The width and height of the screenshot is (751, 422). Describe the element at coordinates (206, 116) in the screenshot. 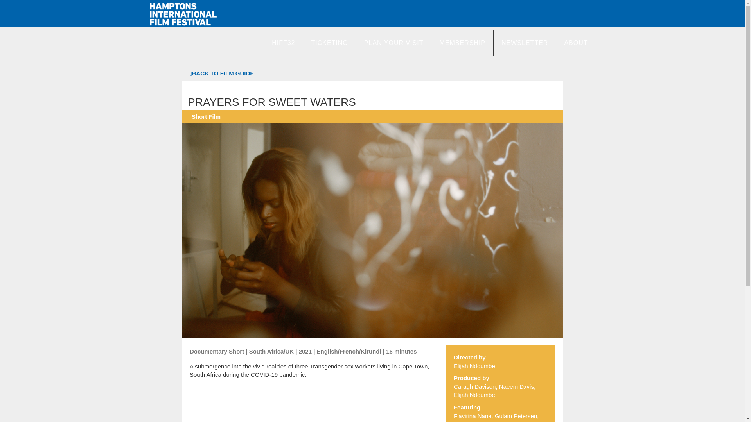

I see `Short Film` at that location.